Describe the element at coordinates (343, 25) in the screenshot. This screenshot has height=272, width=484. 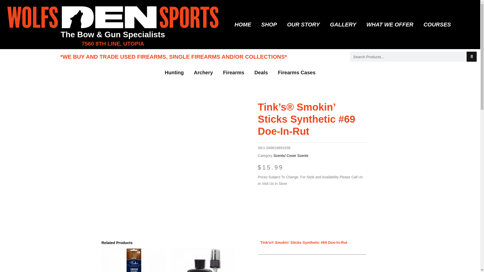
I see `GALLERY` at that location.